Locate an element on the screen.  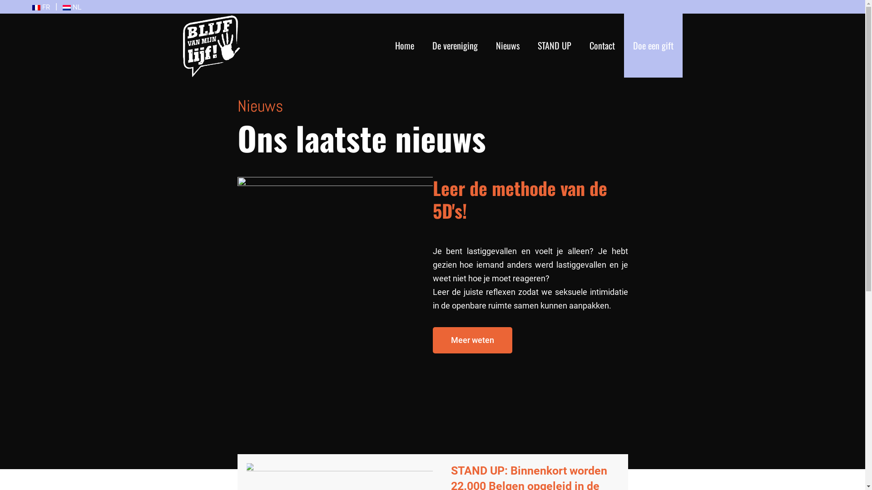
Home is located at coordinates (405, 45).